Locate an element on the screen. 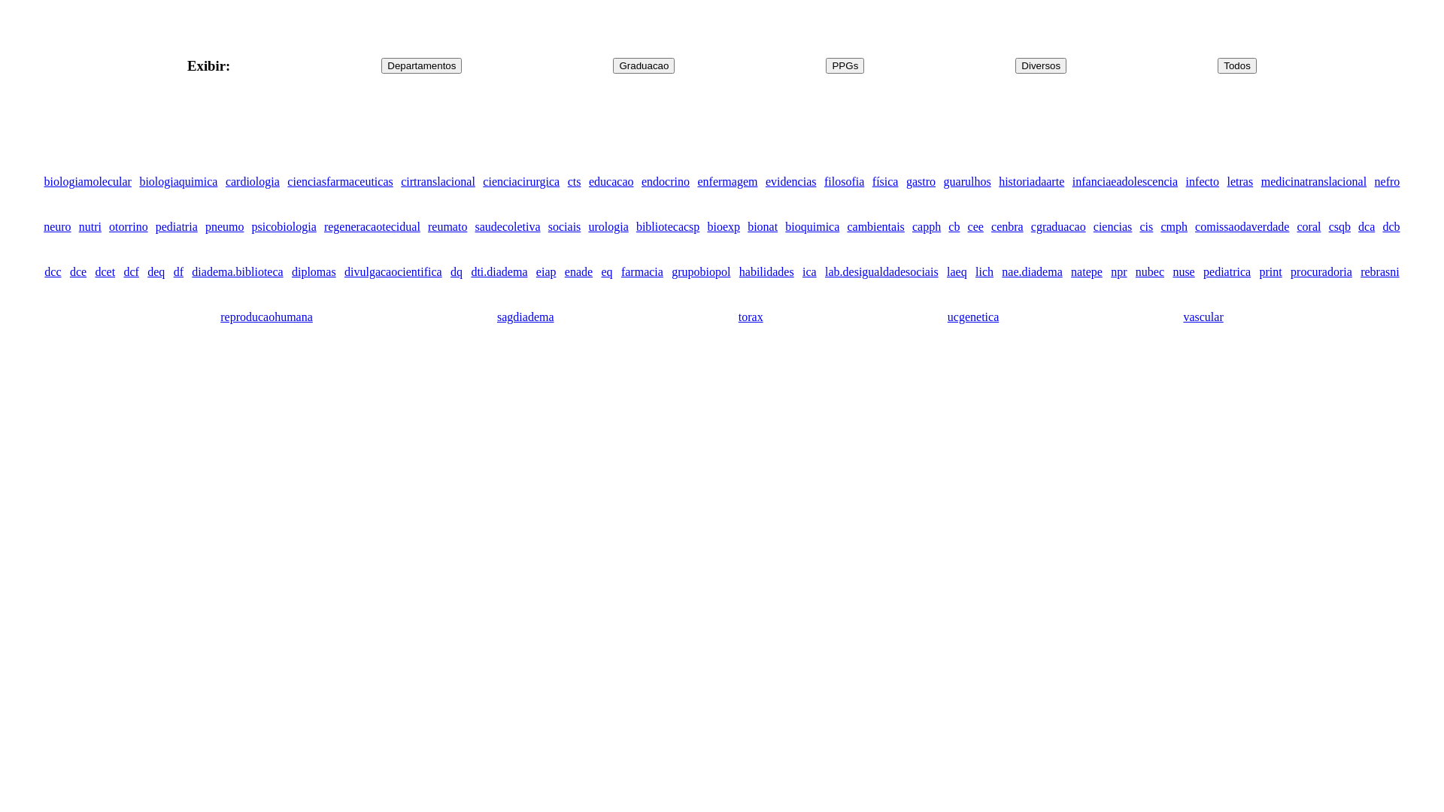  bibliotecacsp is located at coordinates (668, 227).